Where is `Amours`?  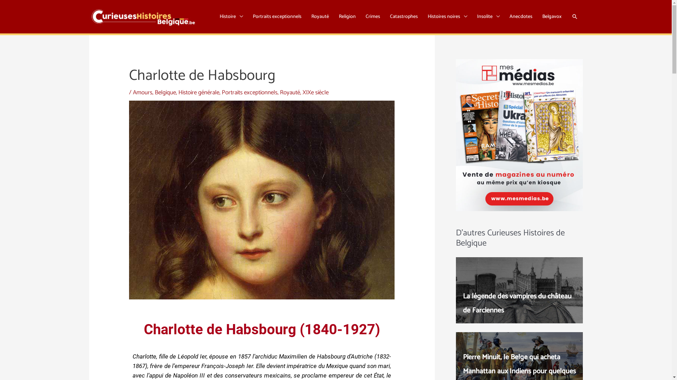
Amours is located at coordinates (142, 93).